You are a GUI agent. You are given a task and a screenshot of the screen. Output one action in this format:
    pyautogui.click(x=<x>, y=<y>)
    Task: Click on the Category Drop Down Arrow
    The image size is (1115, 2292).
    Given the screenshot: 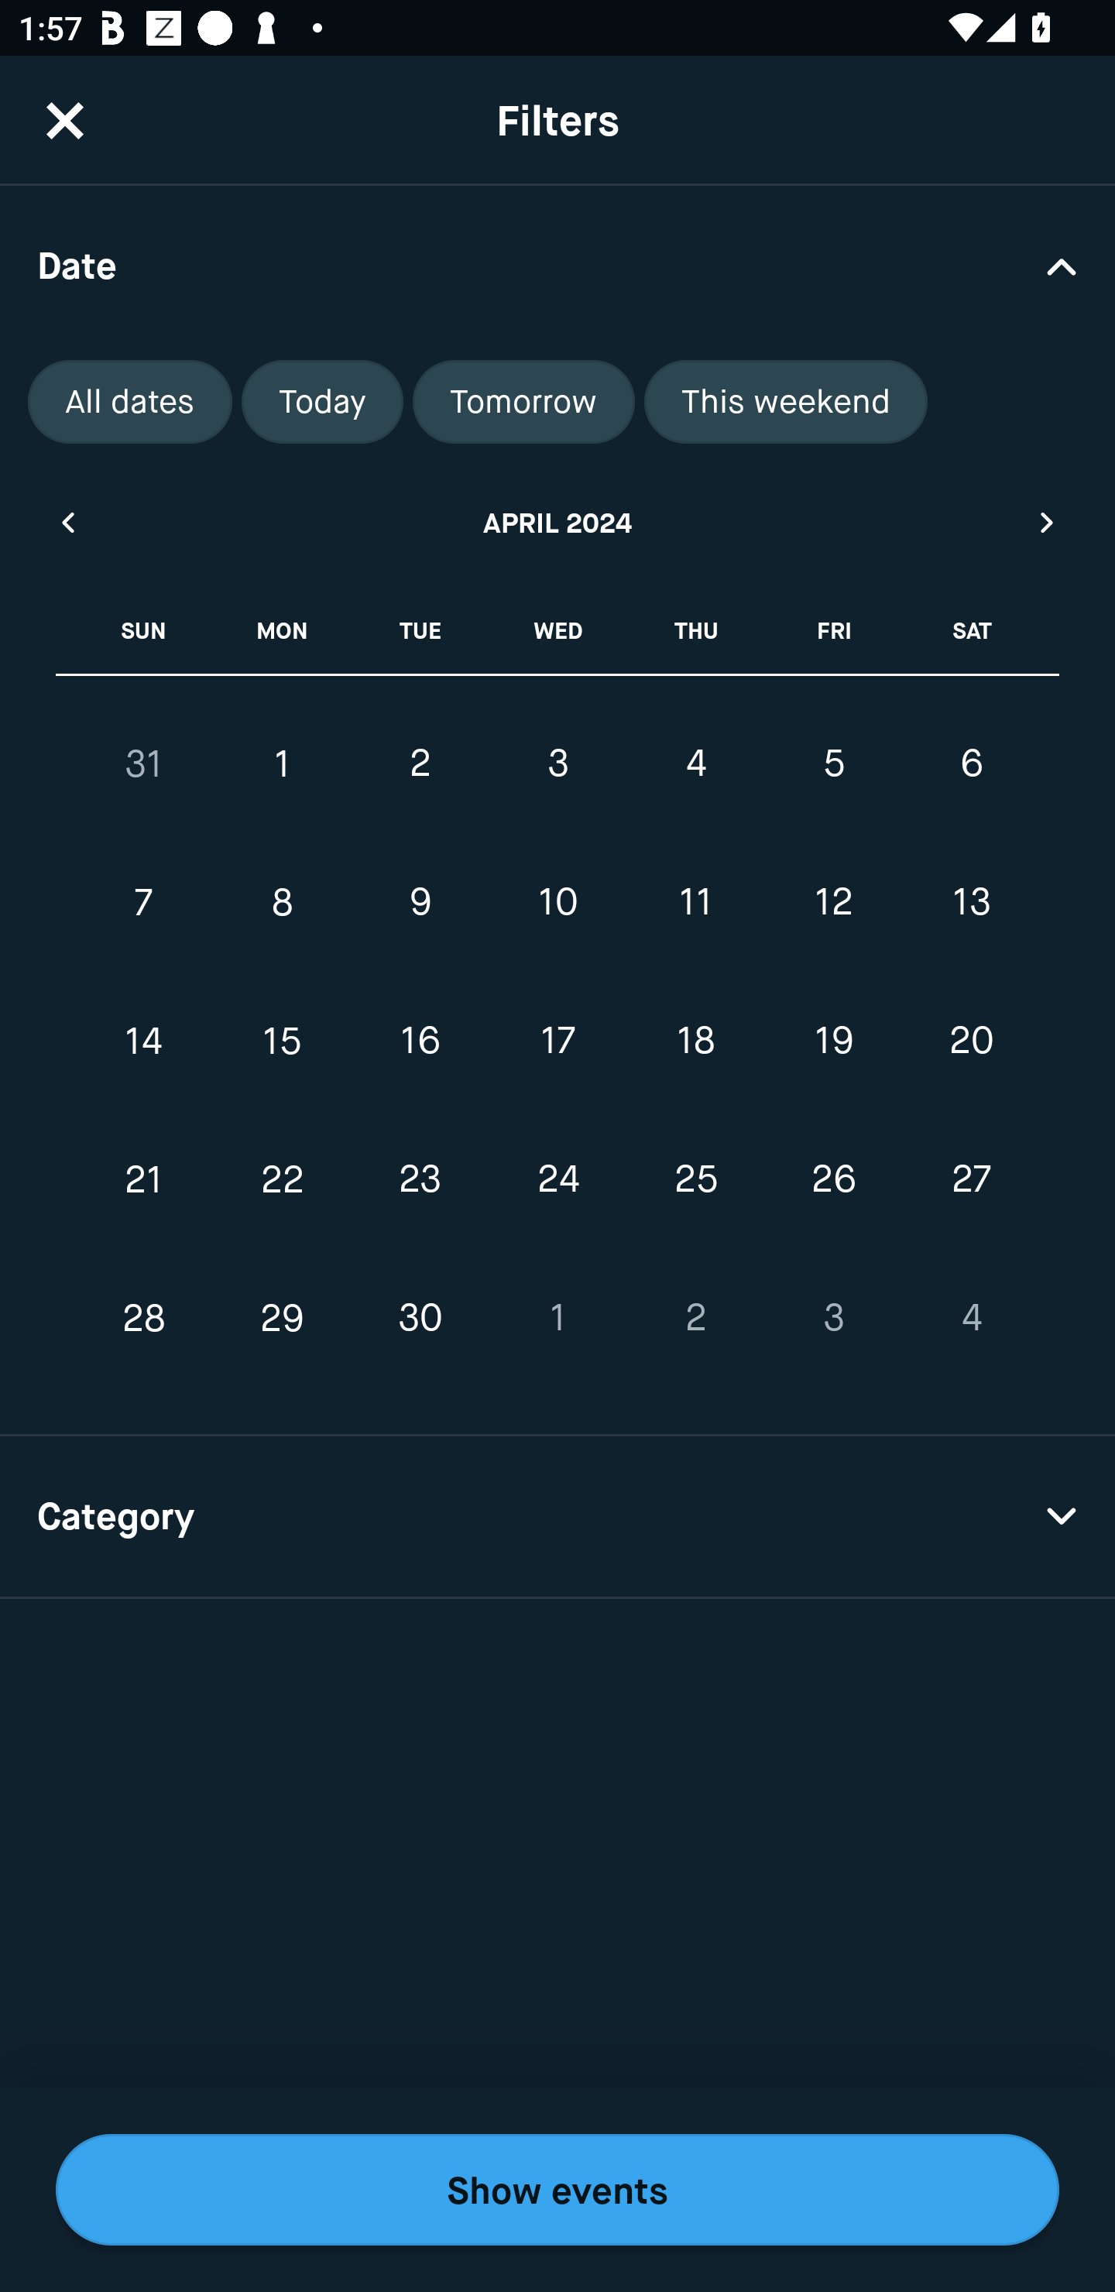 What is the action you would take?
    pyautogui.click(x=557, y=1518)
    